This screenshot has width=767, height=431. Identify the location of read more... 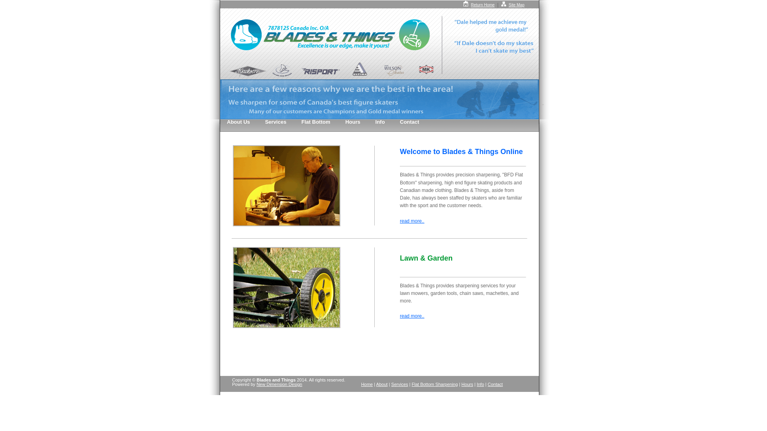
(412, 221).